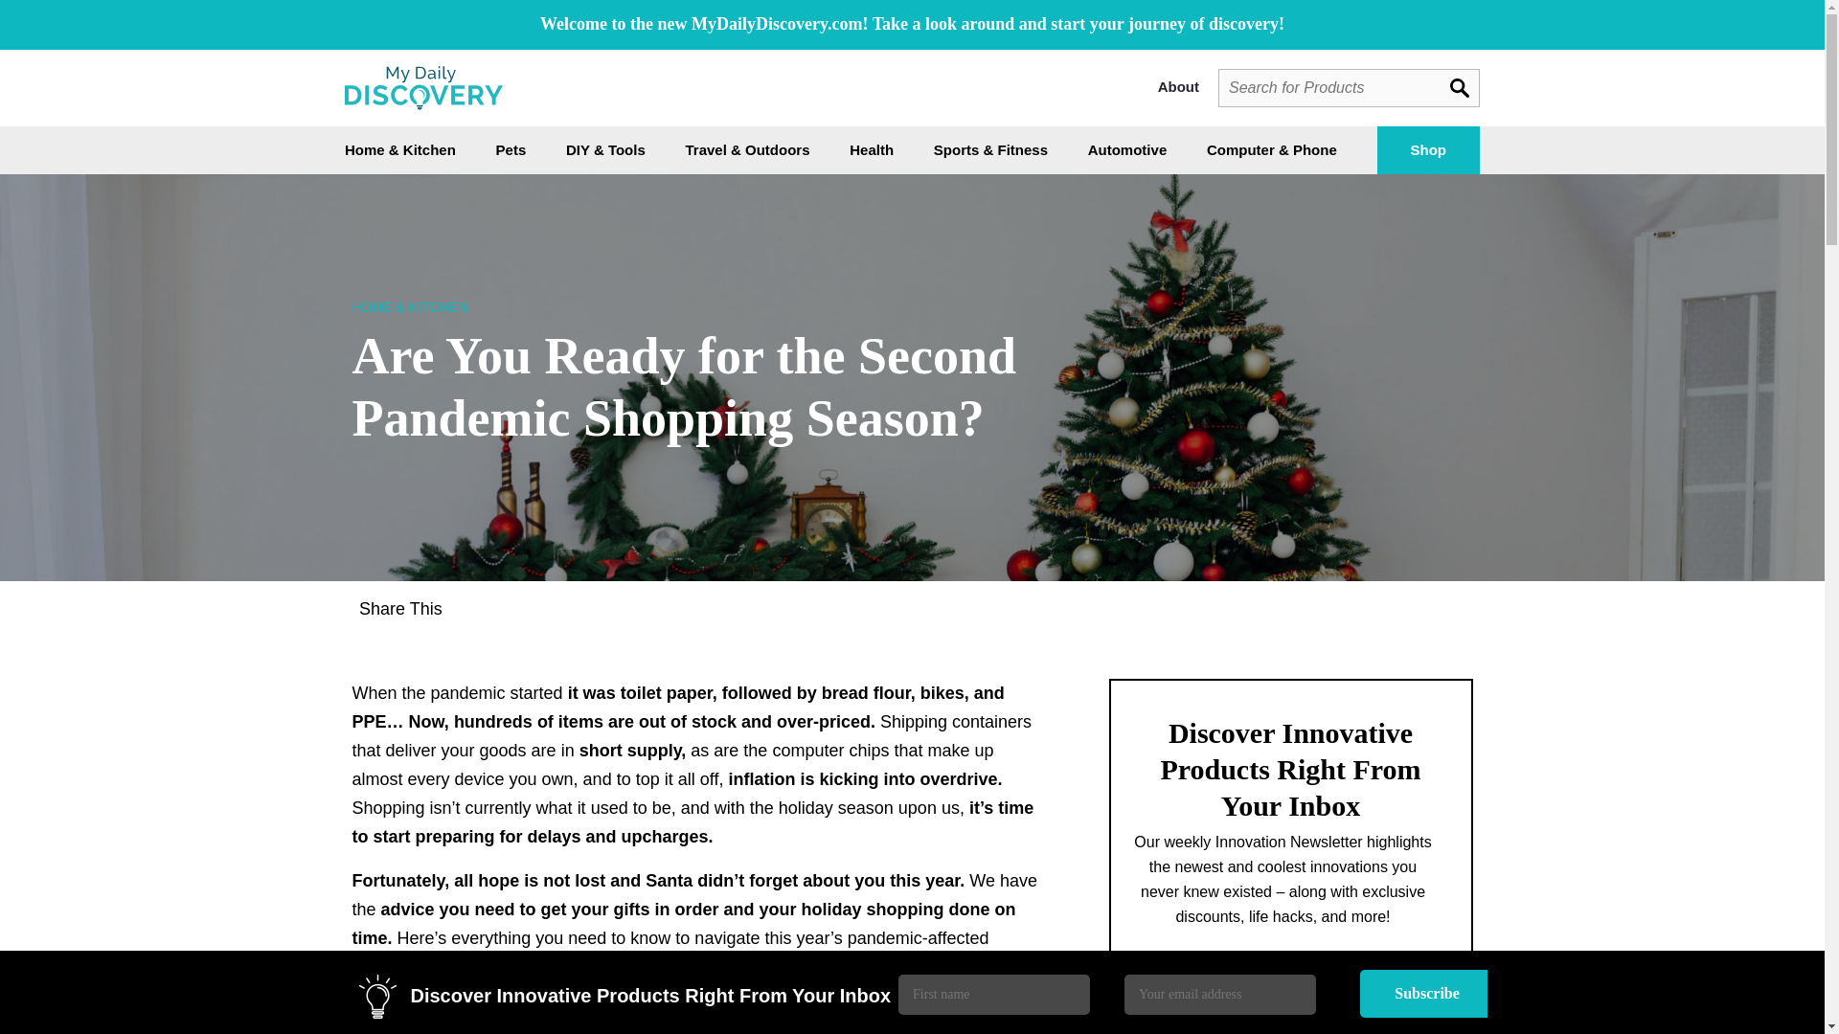  Describe the element at coordinates (1188, 86) in the screenshot. I see `About` at that location.